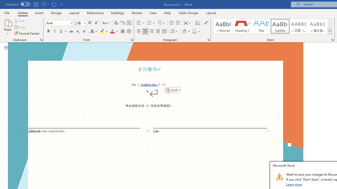 The width and height of the screenshot is (337, 189). Describe the element at coordinates (102, 31) in the screenshot. I see `Text Highlight Color Yellow` at that location.